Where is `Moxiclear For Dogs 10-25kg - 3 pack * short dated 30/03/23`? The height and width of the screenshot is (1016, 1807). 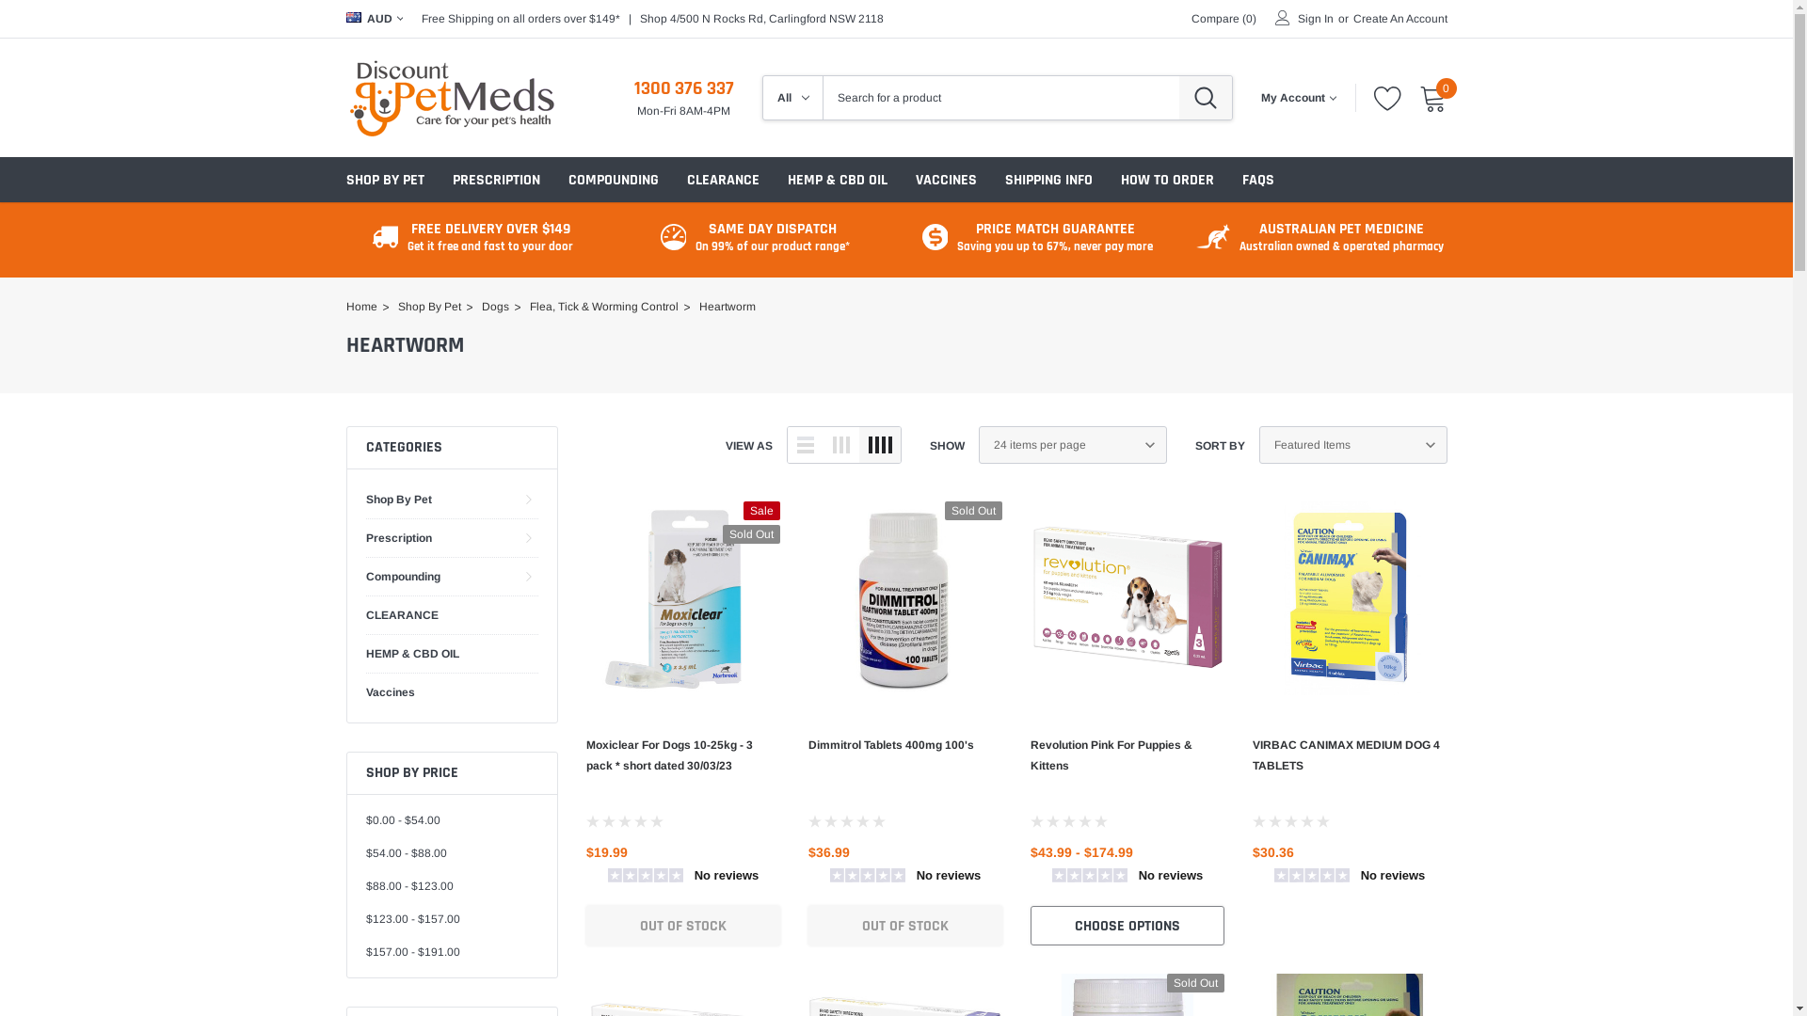
Moxiclear For Dogs 10-25kg - 3 pack * short dated 30/03/23 is located at coordinates (668, 755).